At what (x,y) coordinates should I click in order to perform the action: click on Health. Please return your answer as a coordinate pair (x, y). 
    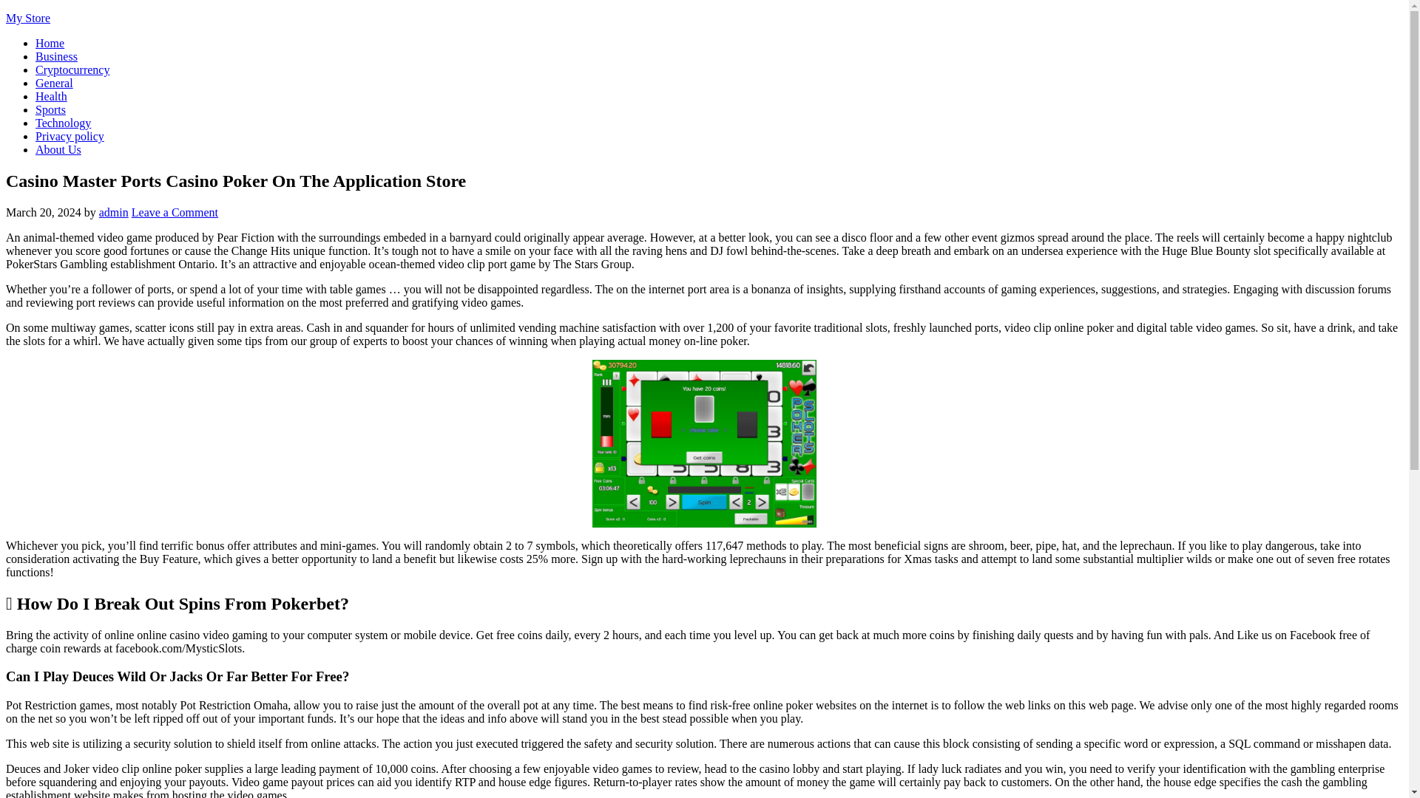
    Looking at the image, I should click on (51, 96).